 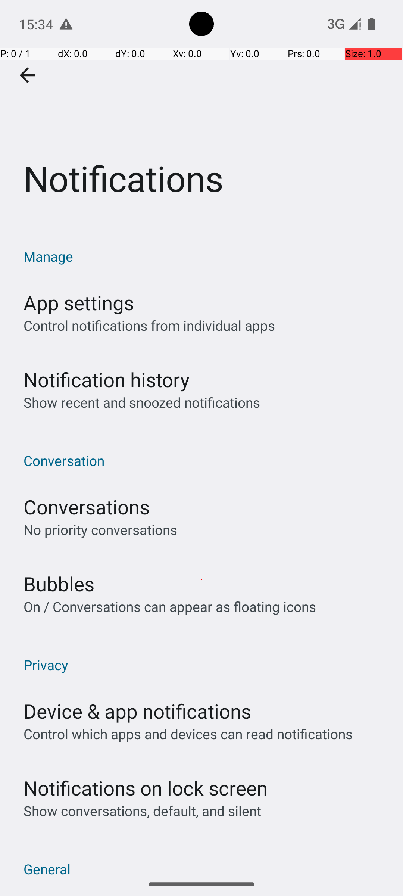 I want to click on App settings, so click(x=79, y=302).